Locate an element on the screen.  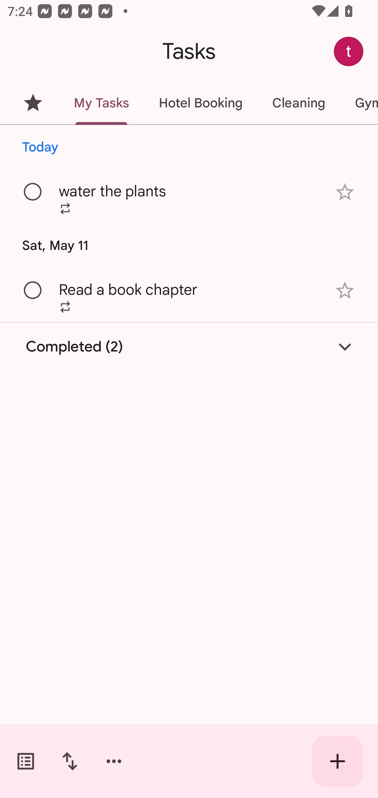
Cleaning is located at coordinates (298, 103).